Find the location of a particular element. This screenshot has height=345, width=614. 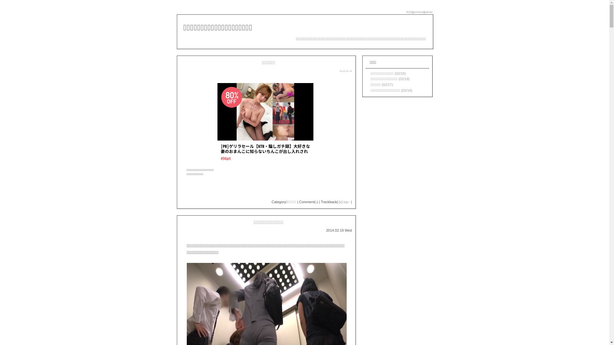

RSS is located at coordinates (409, 12).